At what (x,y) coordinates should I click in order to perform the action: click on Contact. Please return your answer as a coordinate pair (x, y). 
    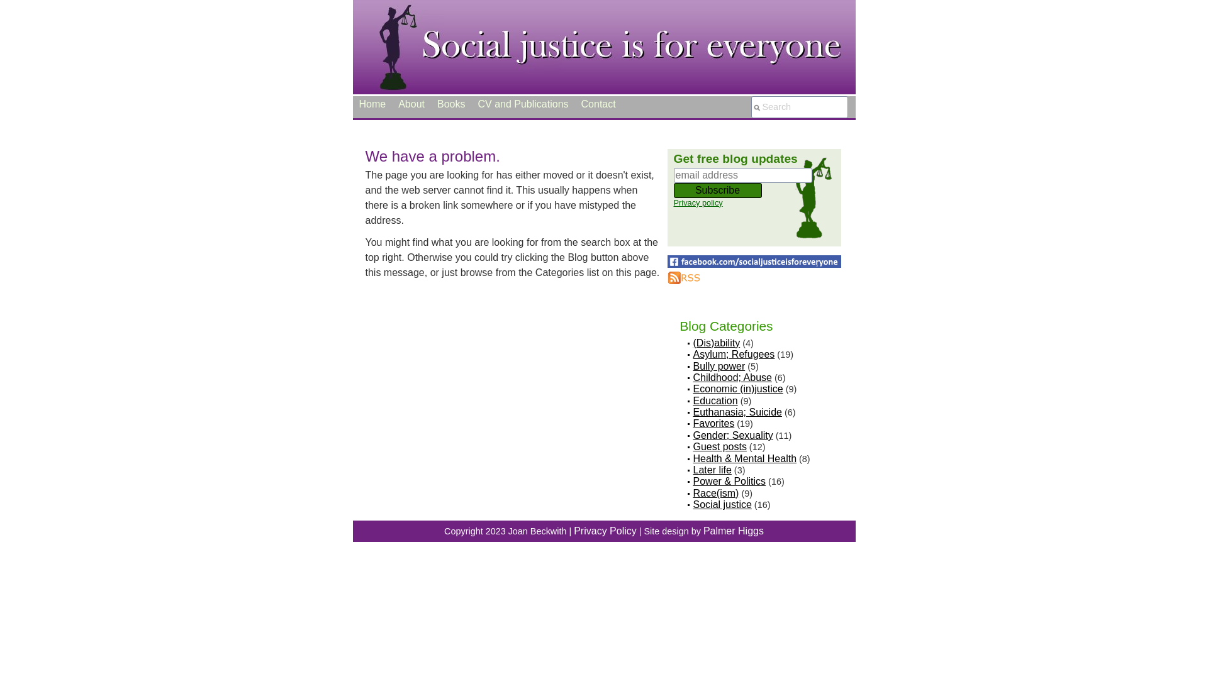
    Looking at the image, I should click on (599, 104).